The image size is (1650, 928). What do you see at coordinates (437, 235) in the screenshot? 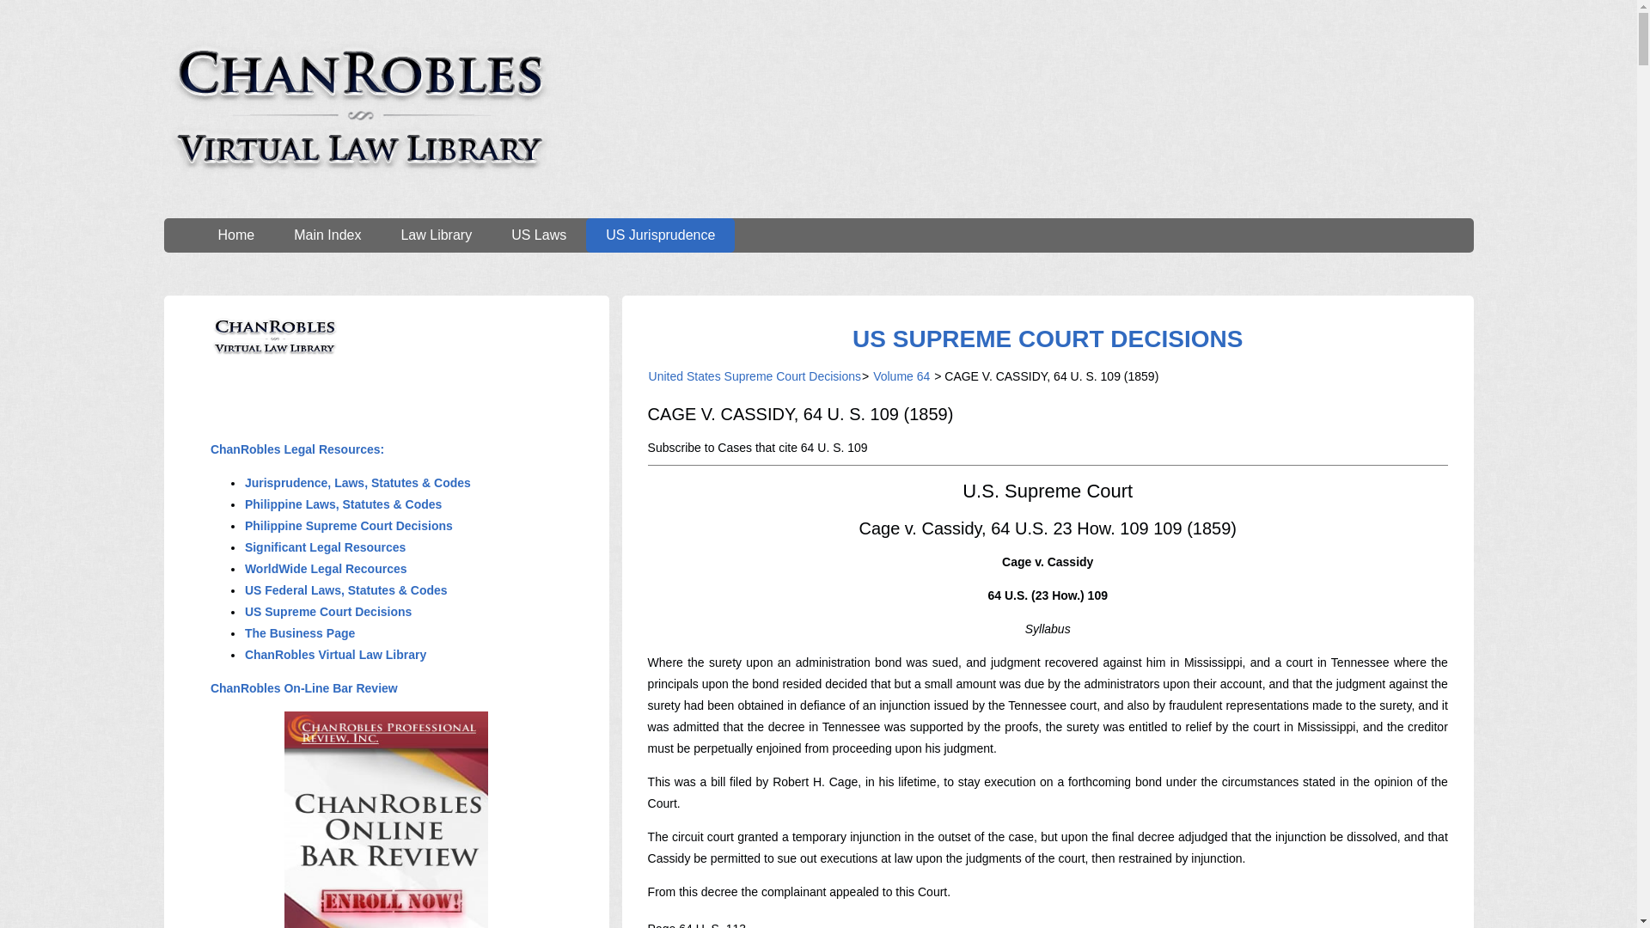
I see `Law Library` at bounding box center [437, 235].